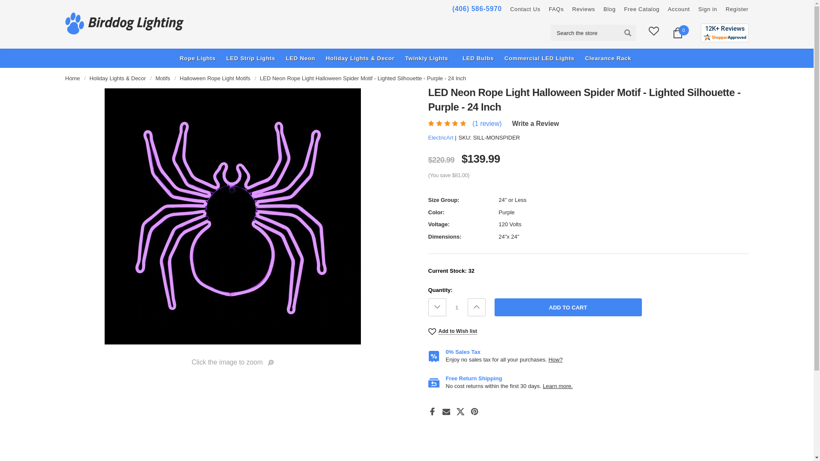 The image size is (820, 461). I want to click on Add to Cart, so click(568, 307).